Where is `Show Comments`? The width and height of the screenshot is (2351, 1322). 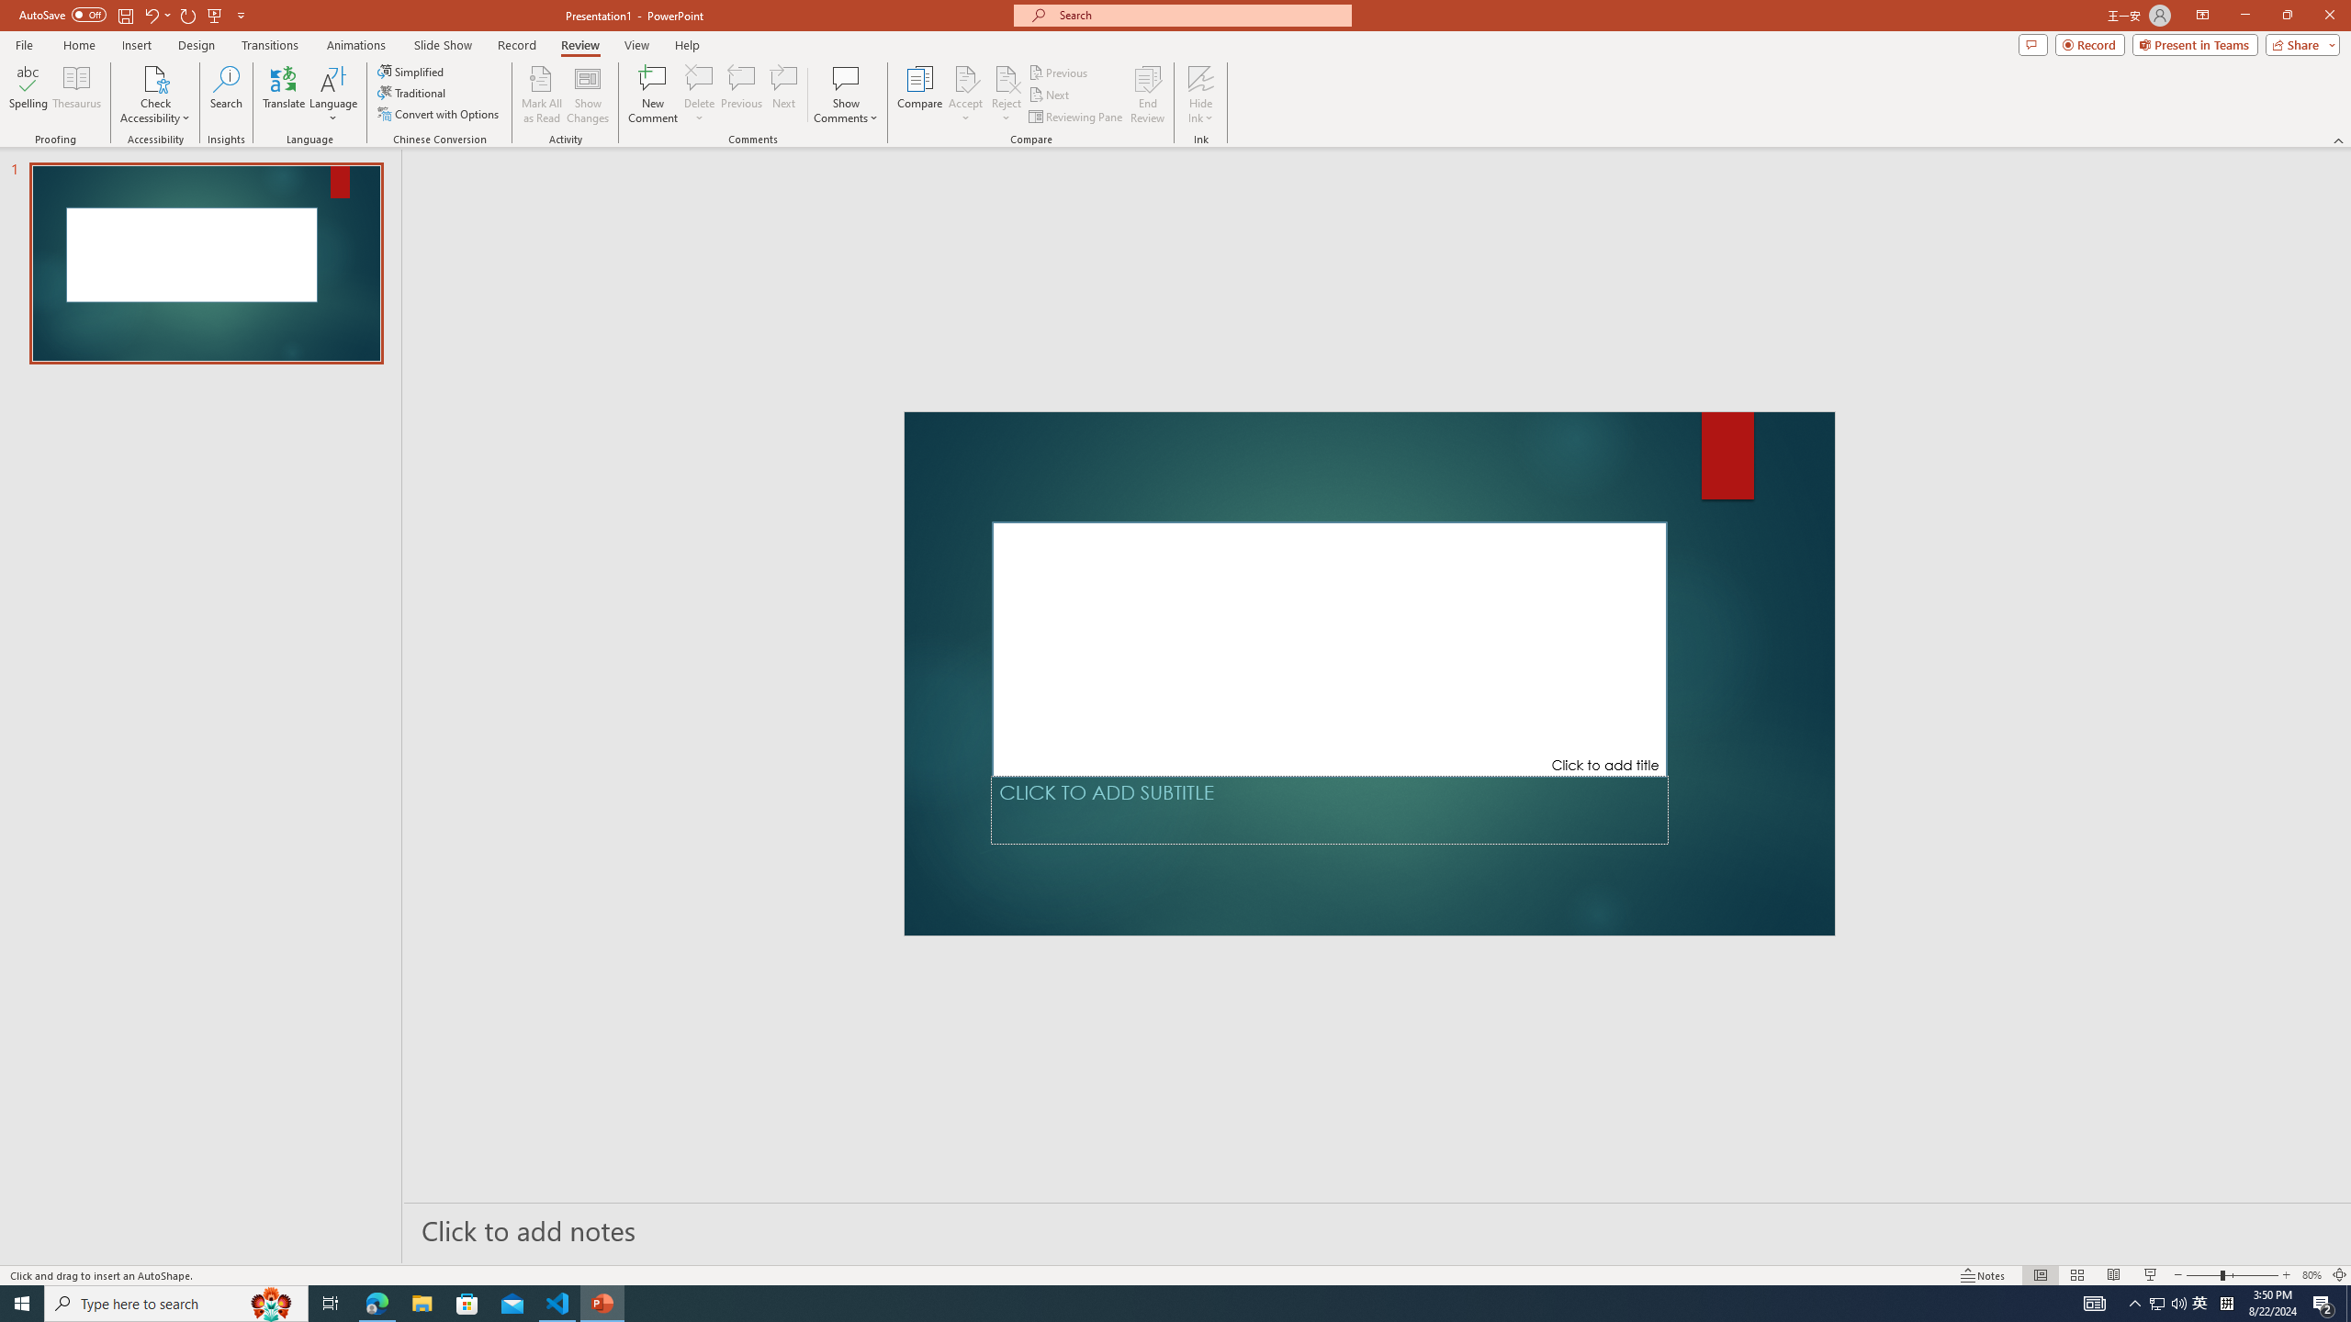 Show Comments is located at coordinates (847, 95).